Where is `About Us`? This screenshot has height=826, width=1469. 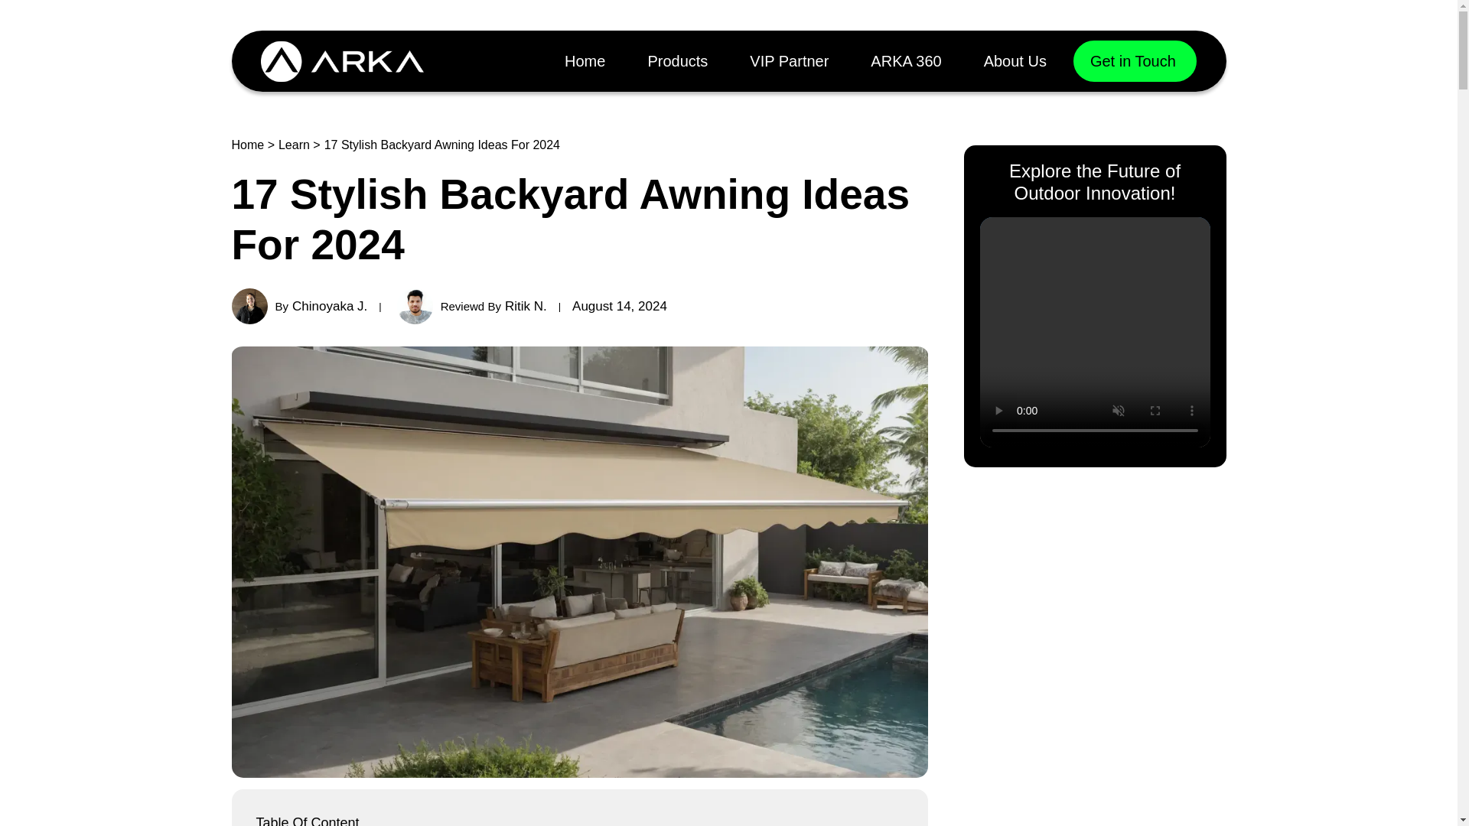
About Us is located at coordinates (905, 61).